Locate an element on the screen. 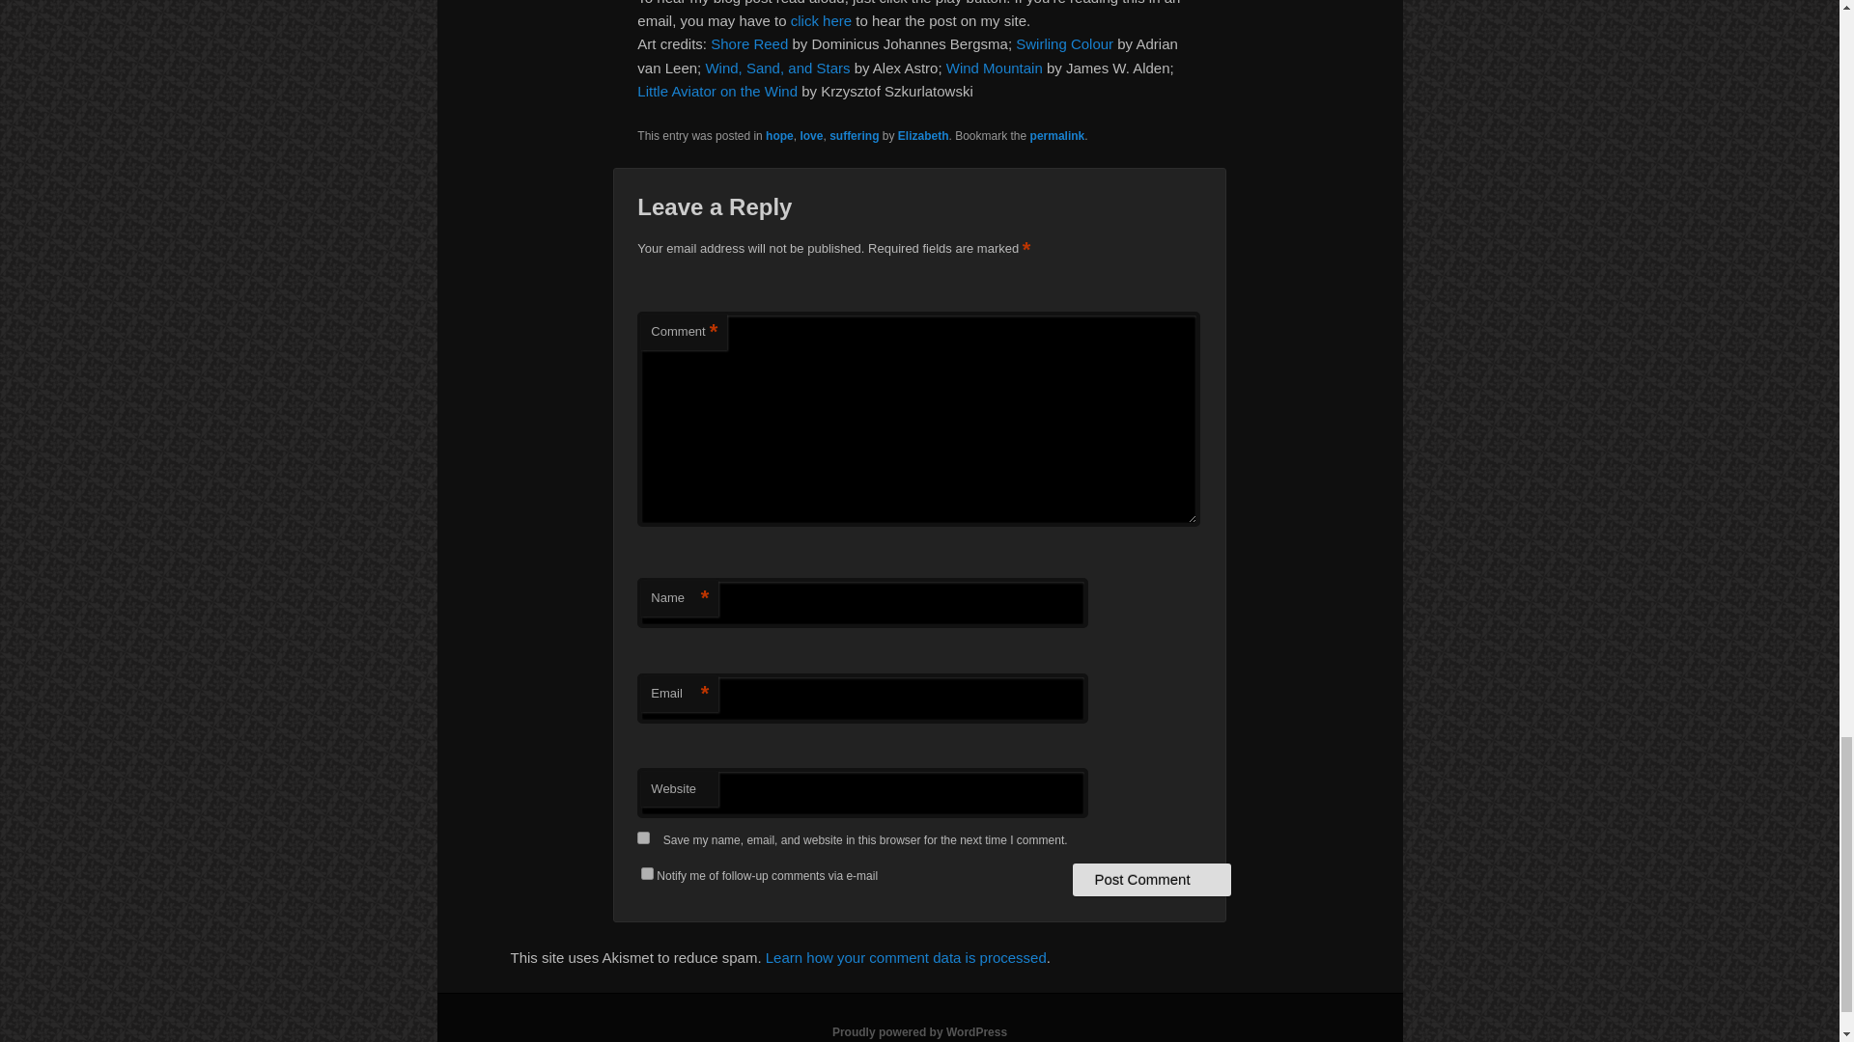 Image resolution: width=1854 pixels, height=1042 pixels. Proudly powered by WordPress is located at coordinates (919, 1031).